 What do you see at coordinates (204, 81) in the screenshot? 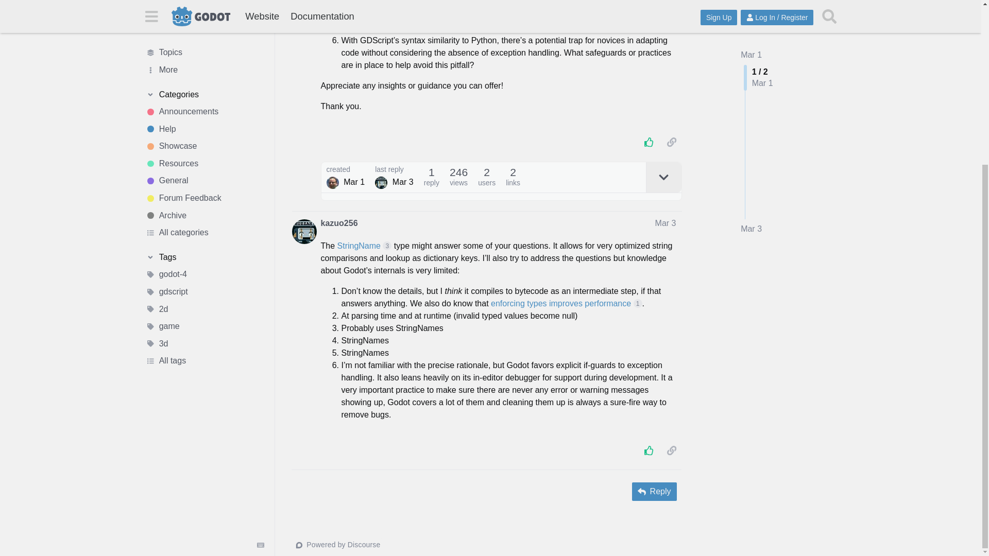
I see `2d` at bounding box center [204, 81].